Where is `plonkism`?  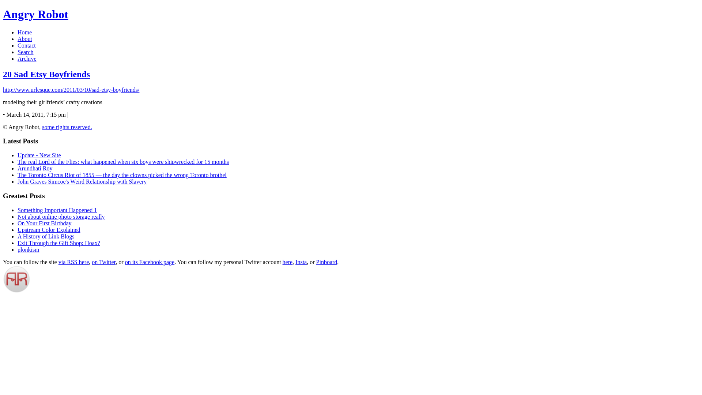
plonkism is located at coordinates (29, 249).